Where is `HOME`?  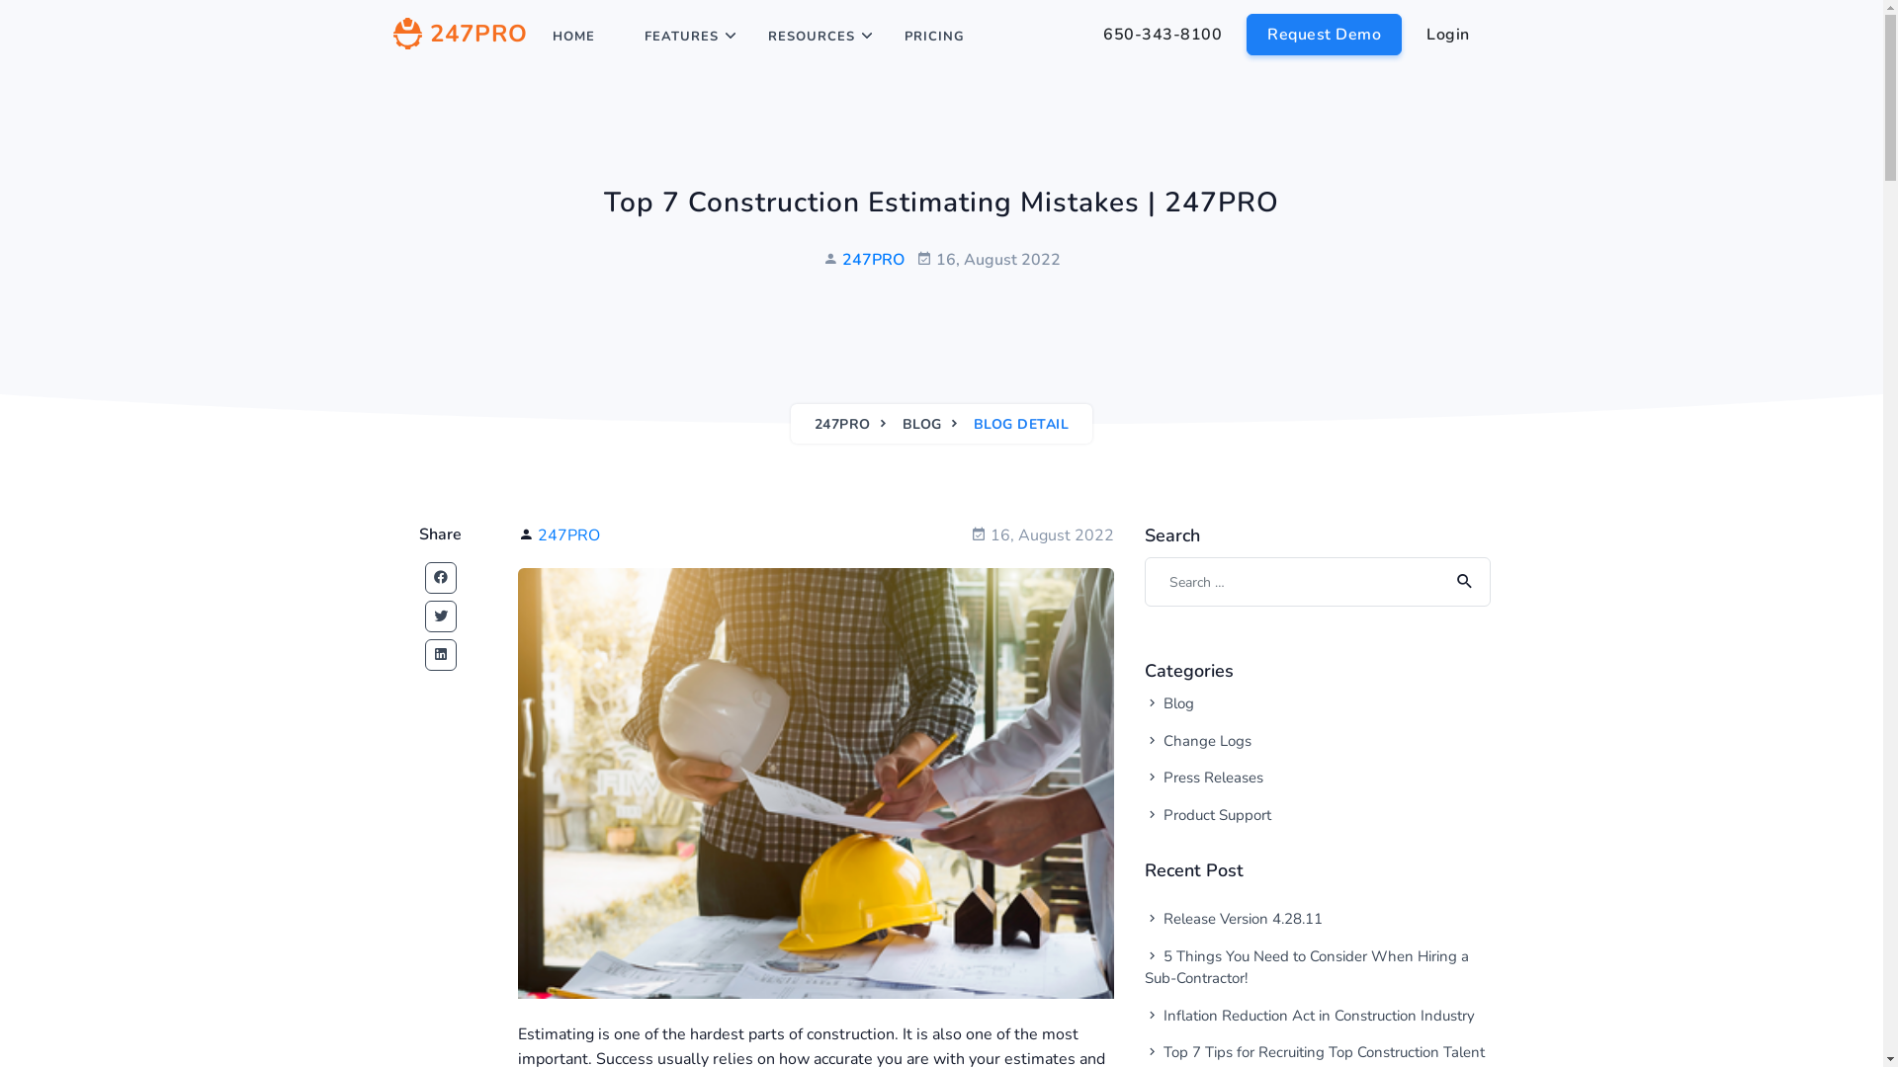
HOME is located at coordinates (573, 37).